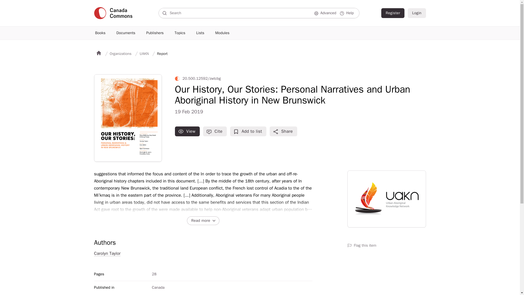  Describe the element at coordinates (386, 245) in the screenshot. I see `Flag this item` at that location.